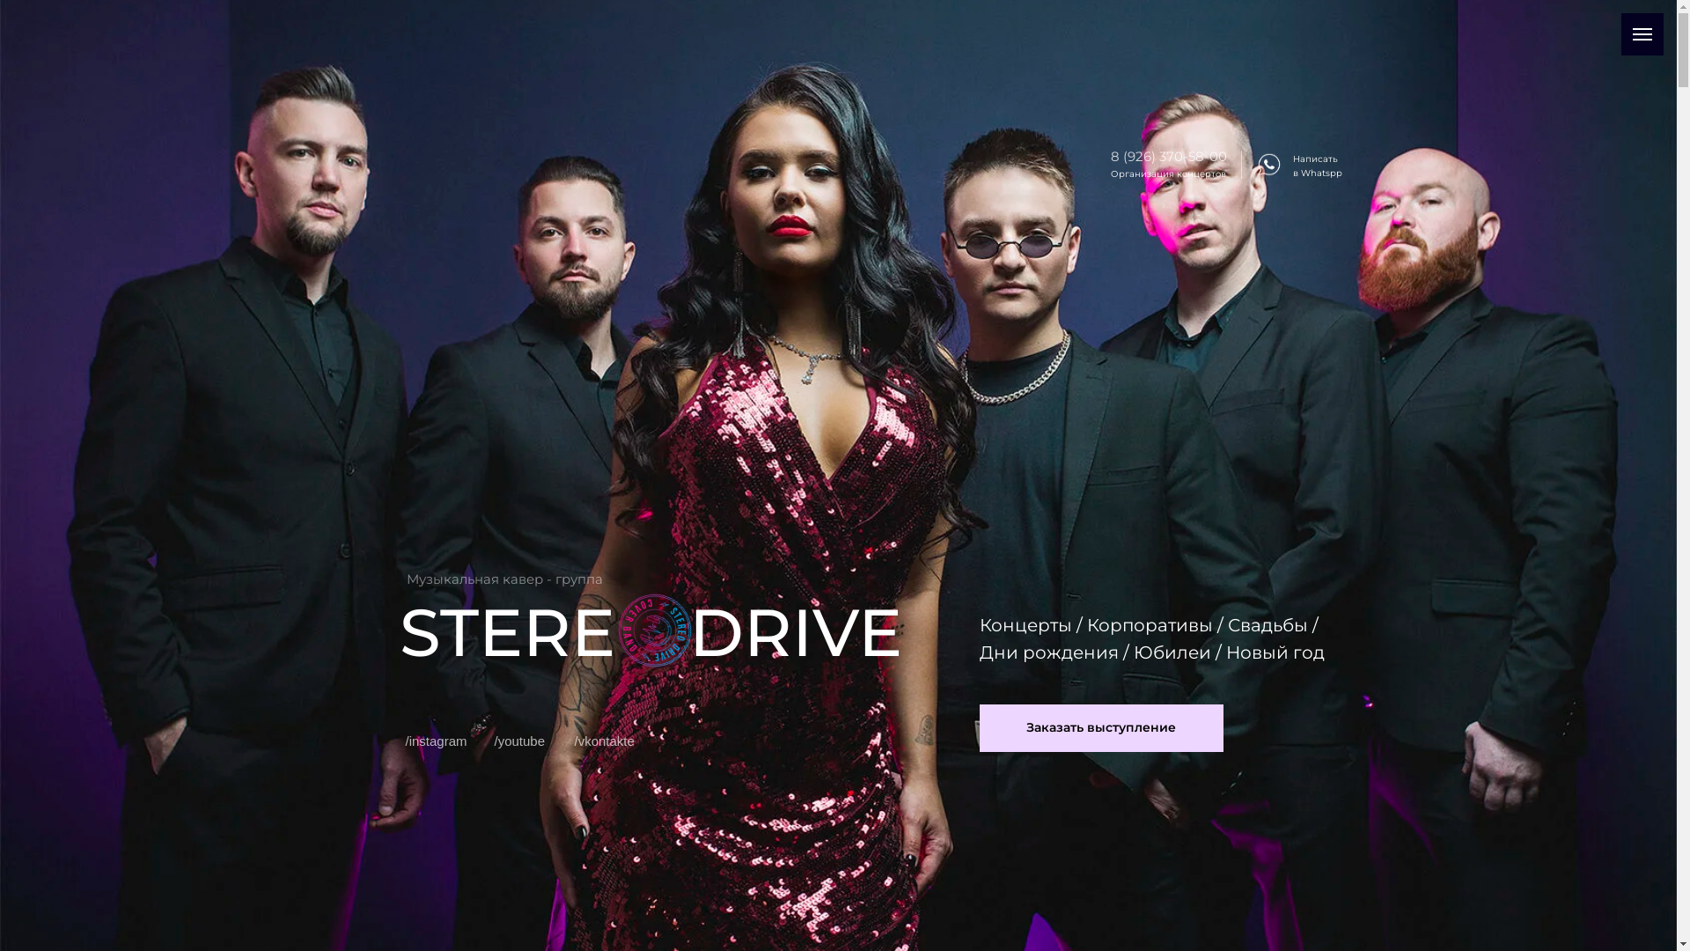 The height and width of the screenshot is (951, 1690). What do you see at coordinates (1169, 156) in the screenshot?
I see `8 (926) 370-58-00` at bounding box center [1169, 156].